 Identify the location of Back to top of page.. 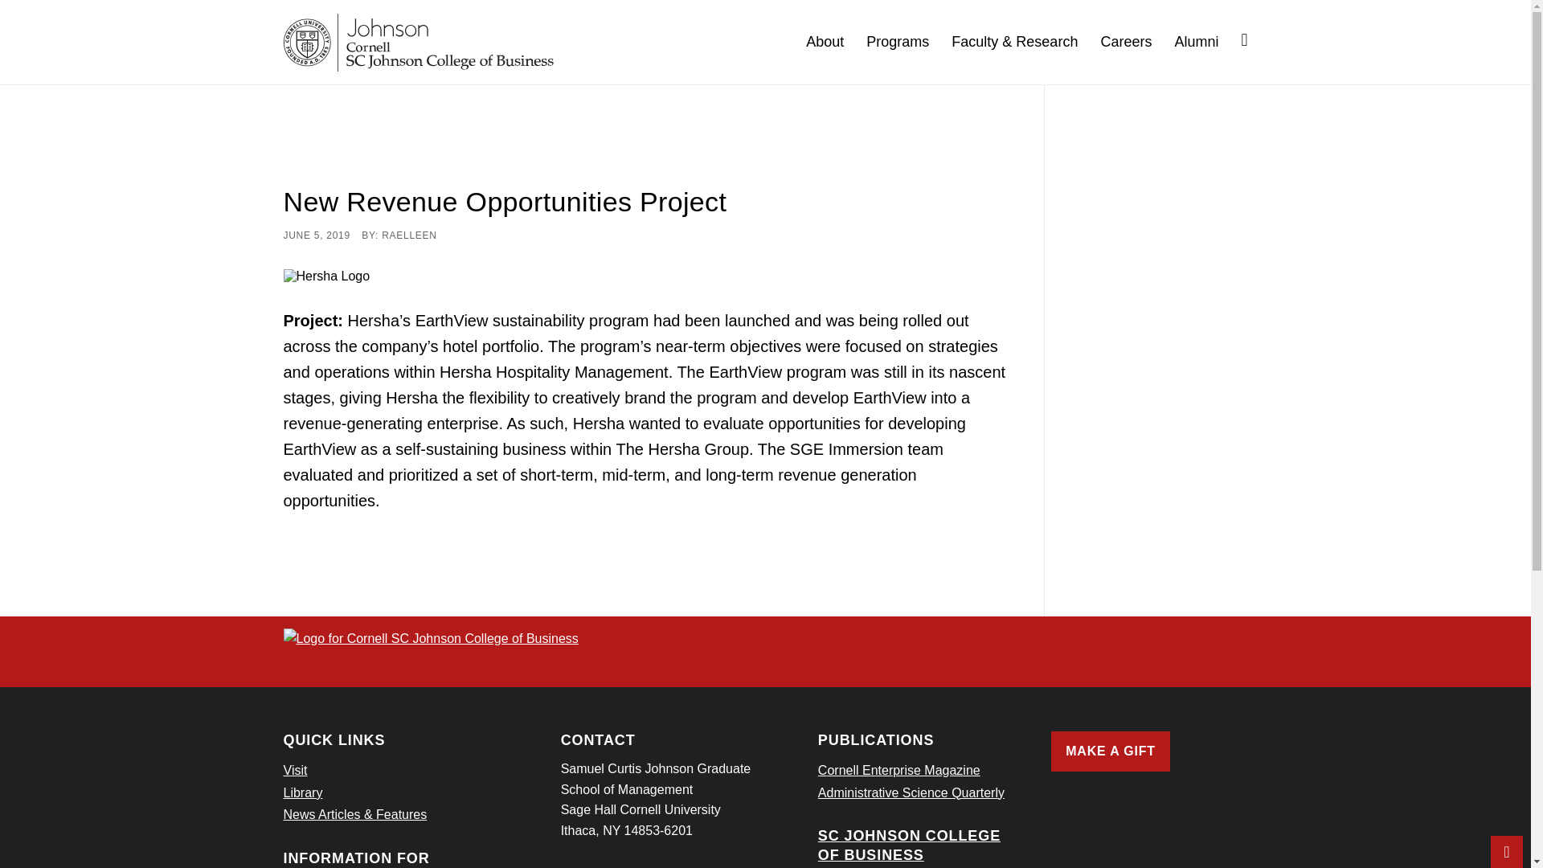
(1506, 852).